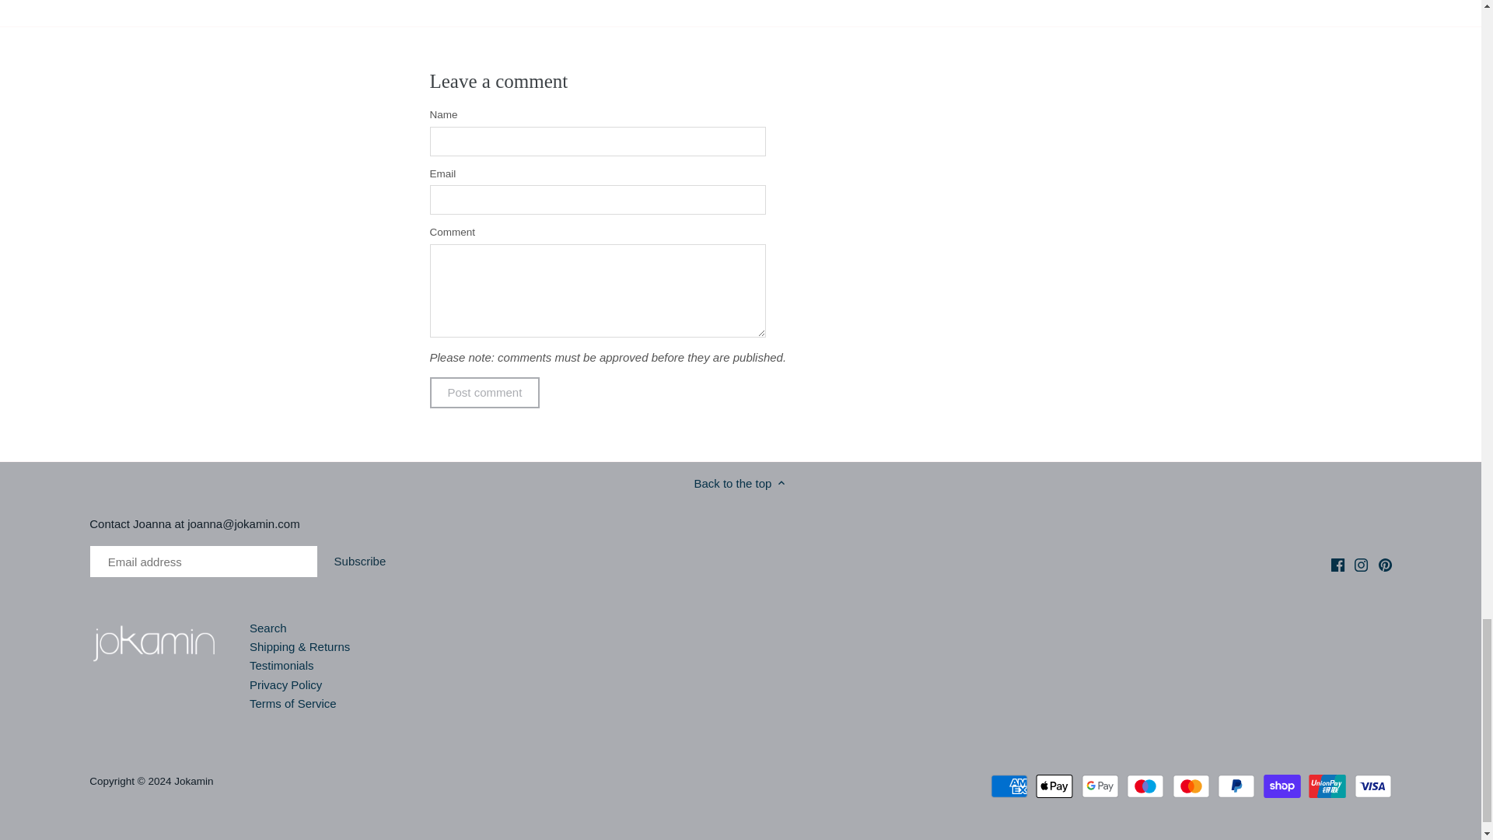 The image size is (1493, 840). I want to click on PayPal, so click(1236, 786).